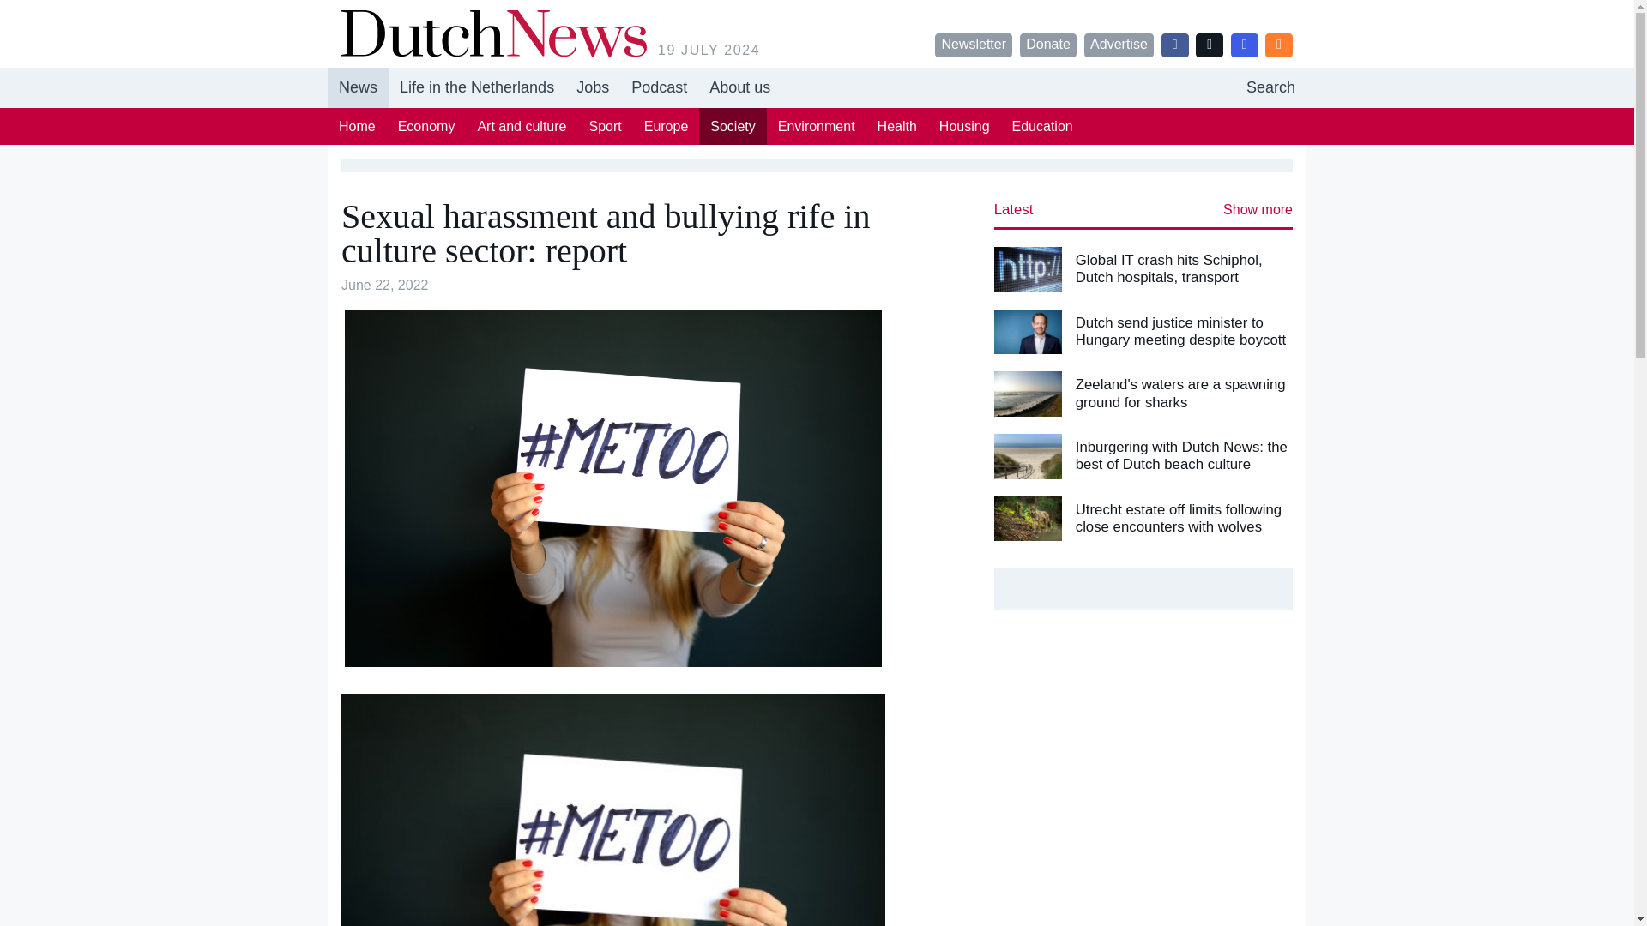 This screenshot has height=926, width=1647. Describe the element at coordinates (897, 126) in the screenshot. I see `Health` at that location.